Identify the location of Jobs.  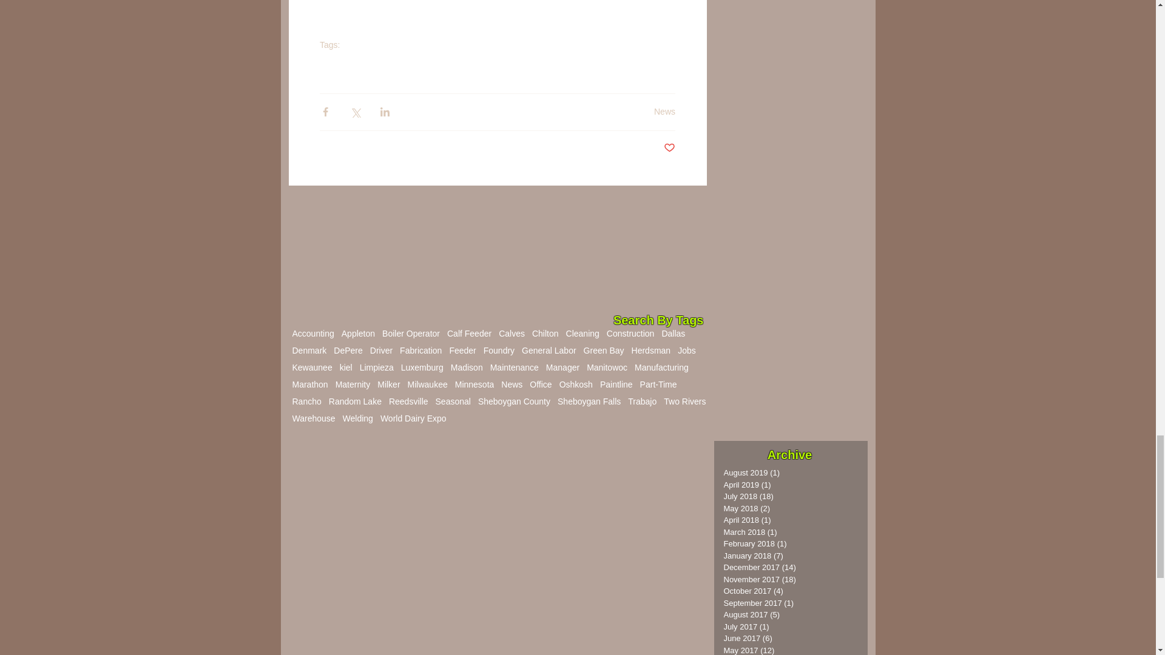
(687, 351).